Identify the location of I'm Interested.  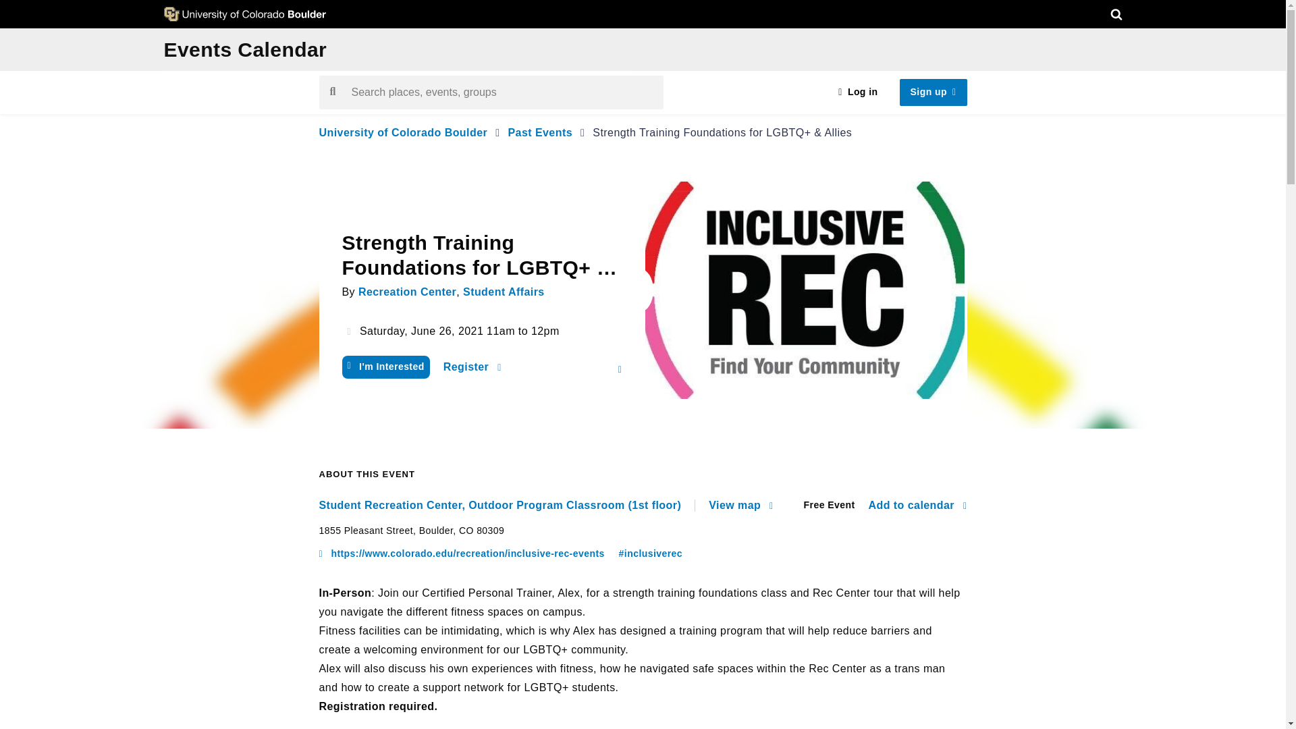
(385, 367).